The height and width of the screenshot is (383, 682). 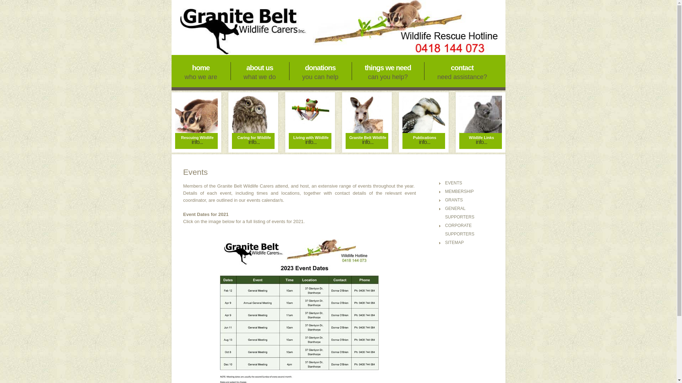 I want to click on CORPORATE SUPPORTERS, so click(x=460, y=230).